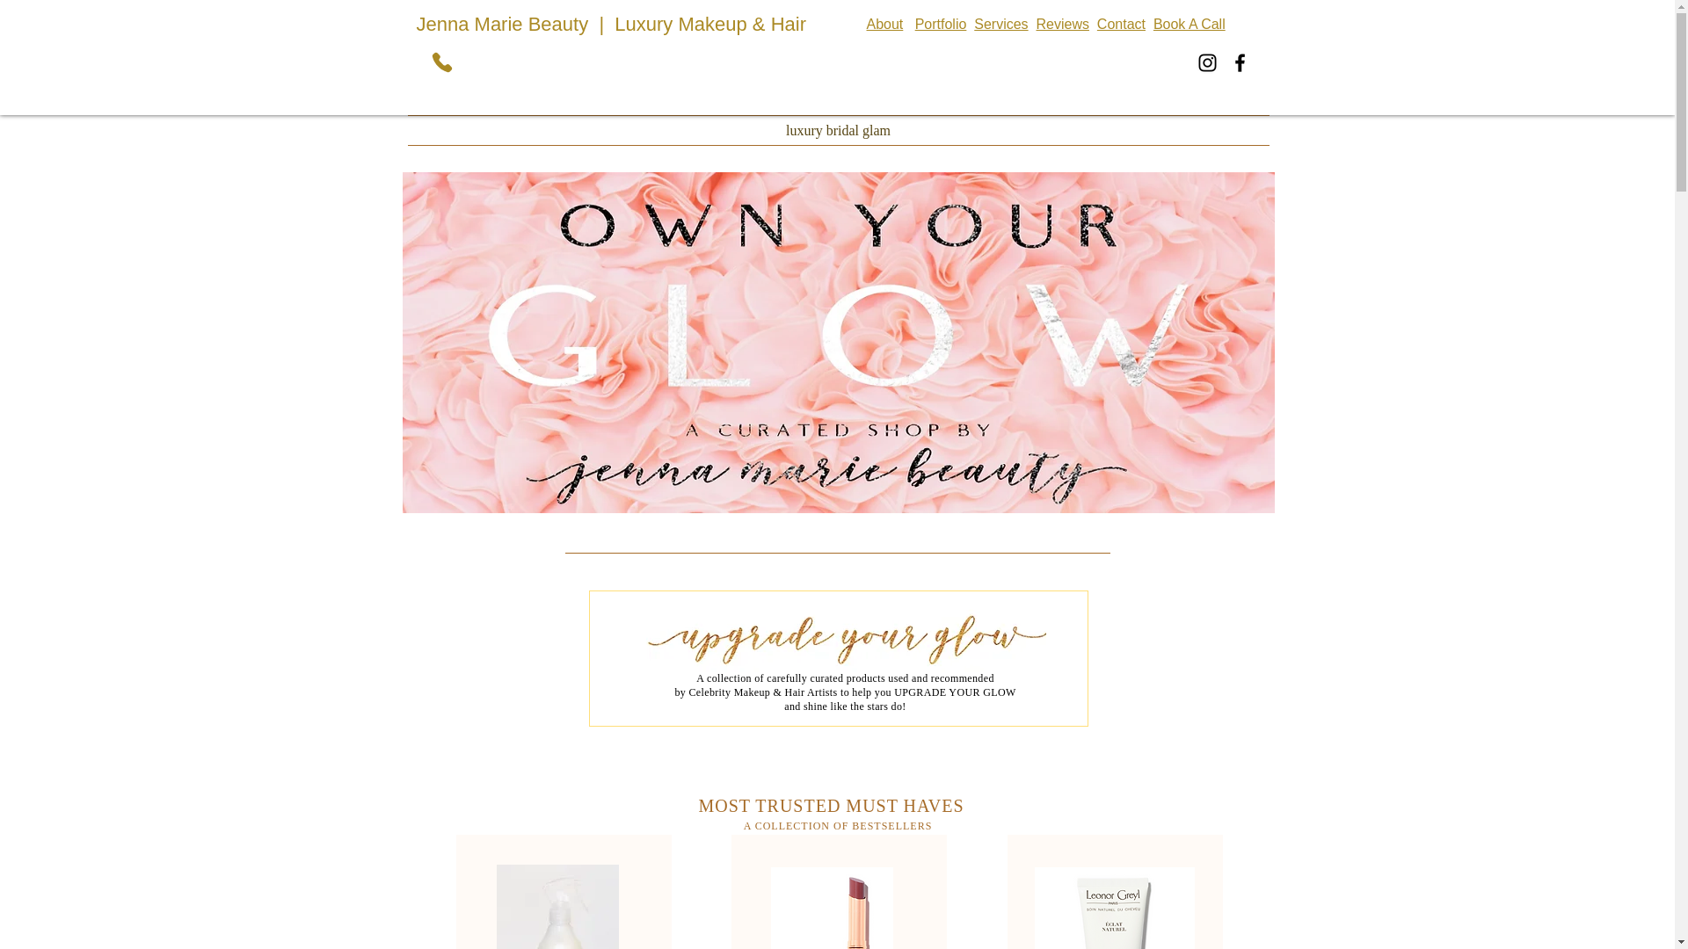  Describe the element at coordinates (1189, 24) in the screenshot. I see `Book A Call` at that location.